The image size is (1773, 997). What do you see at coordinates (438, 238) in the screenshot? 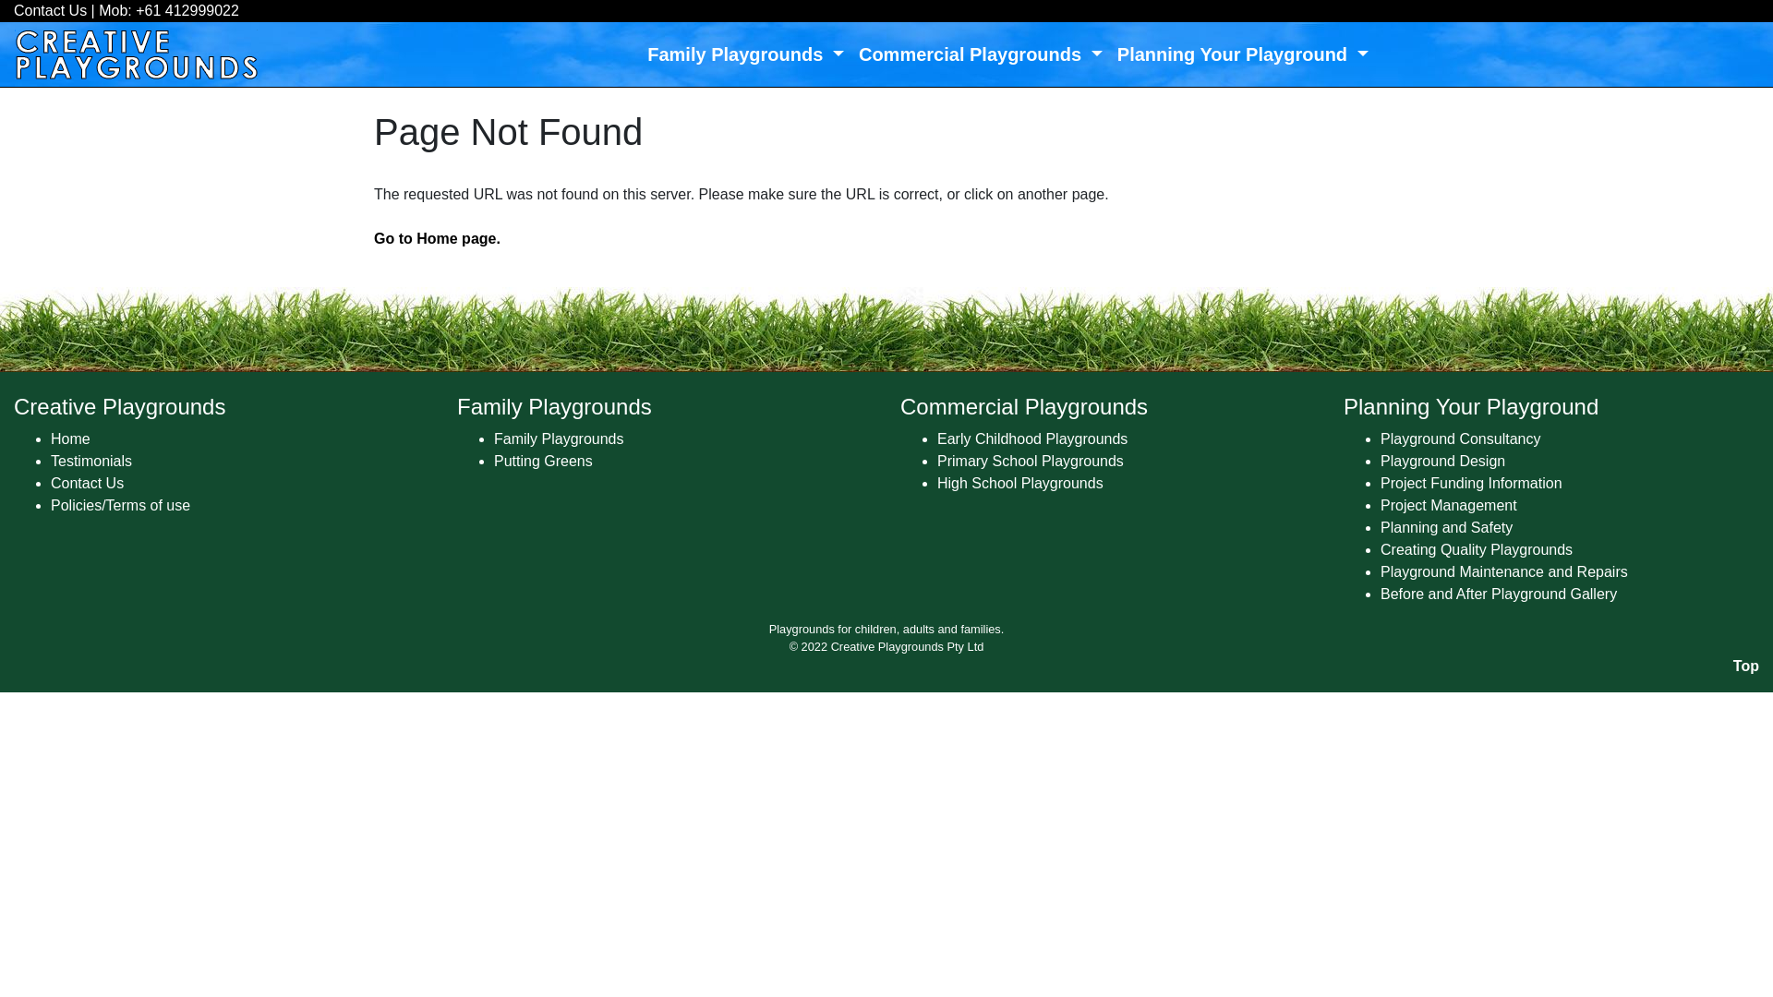
I see `Go to Home page.` at bounding box center [438, 238].